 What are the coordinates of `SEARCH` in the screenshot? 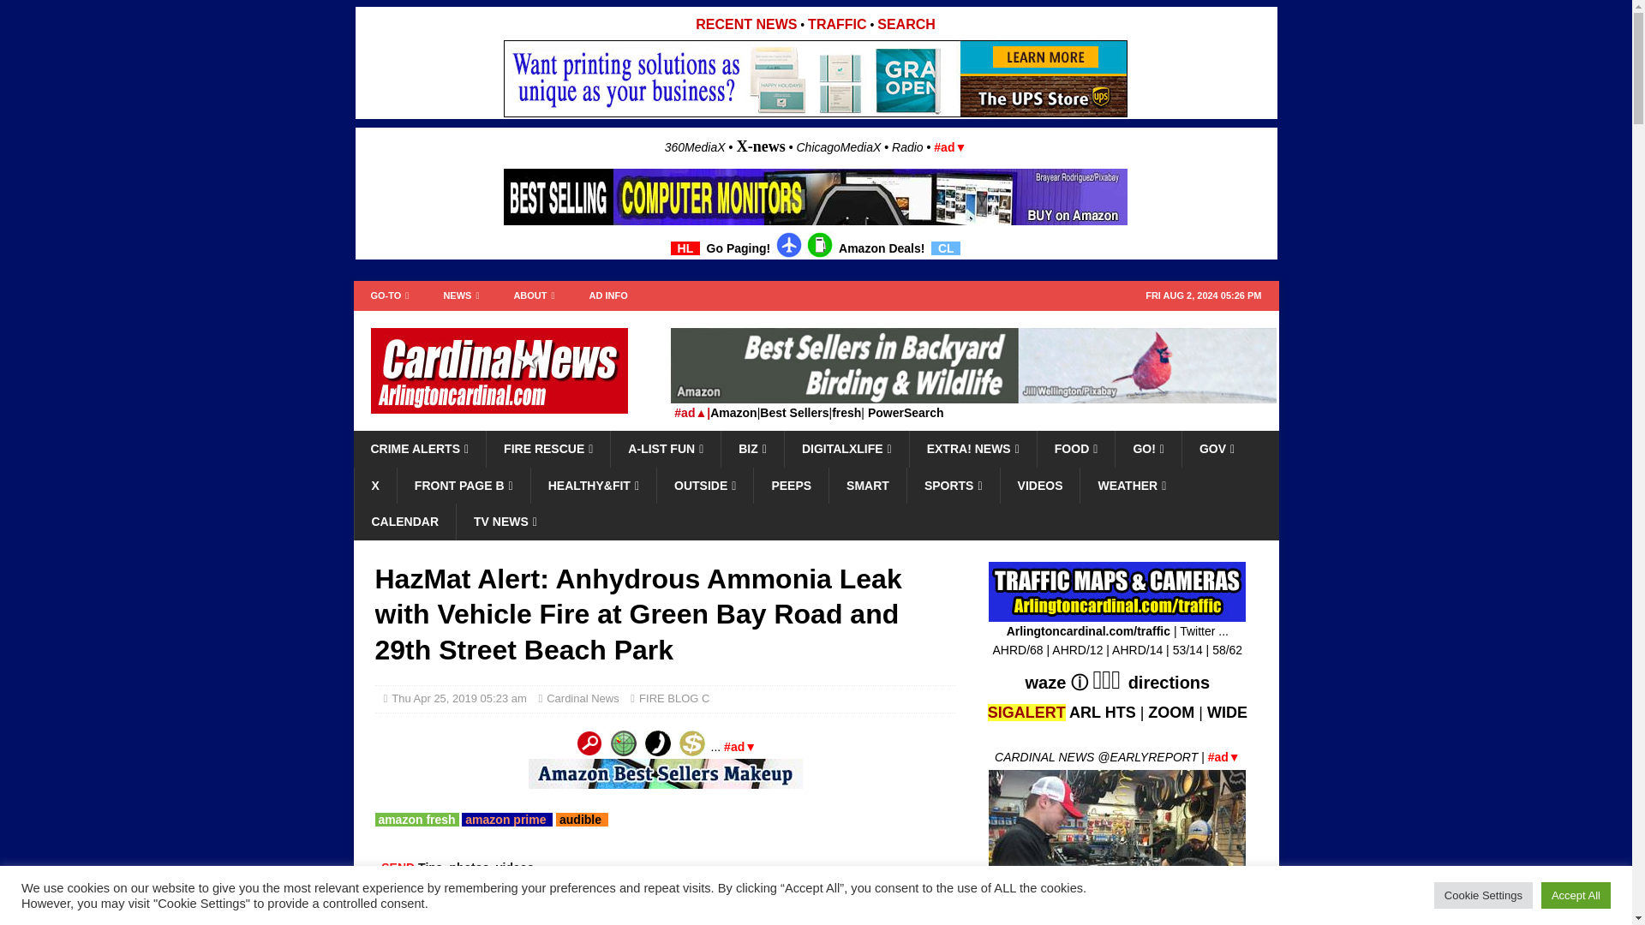 It's located at (906, 24).